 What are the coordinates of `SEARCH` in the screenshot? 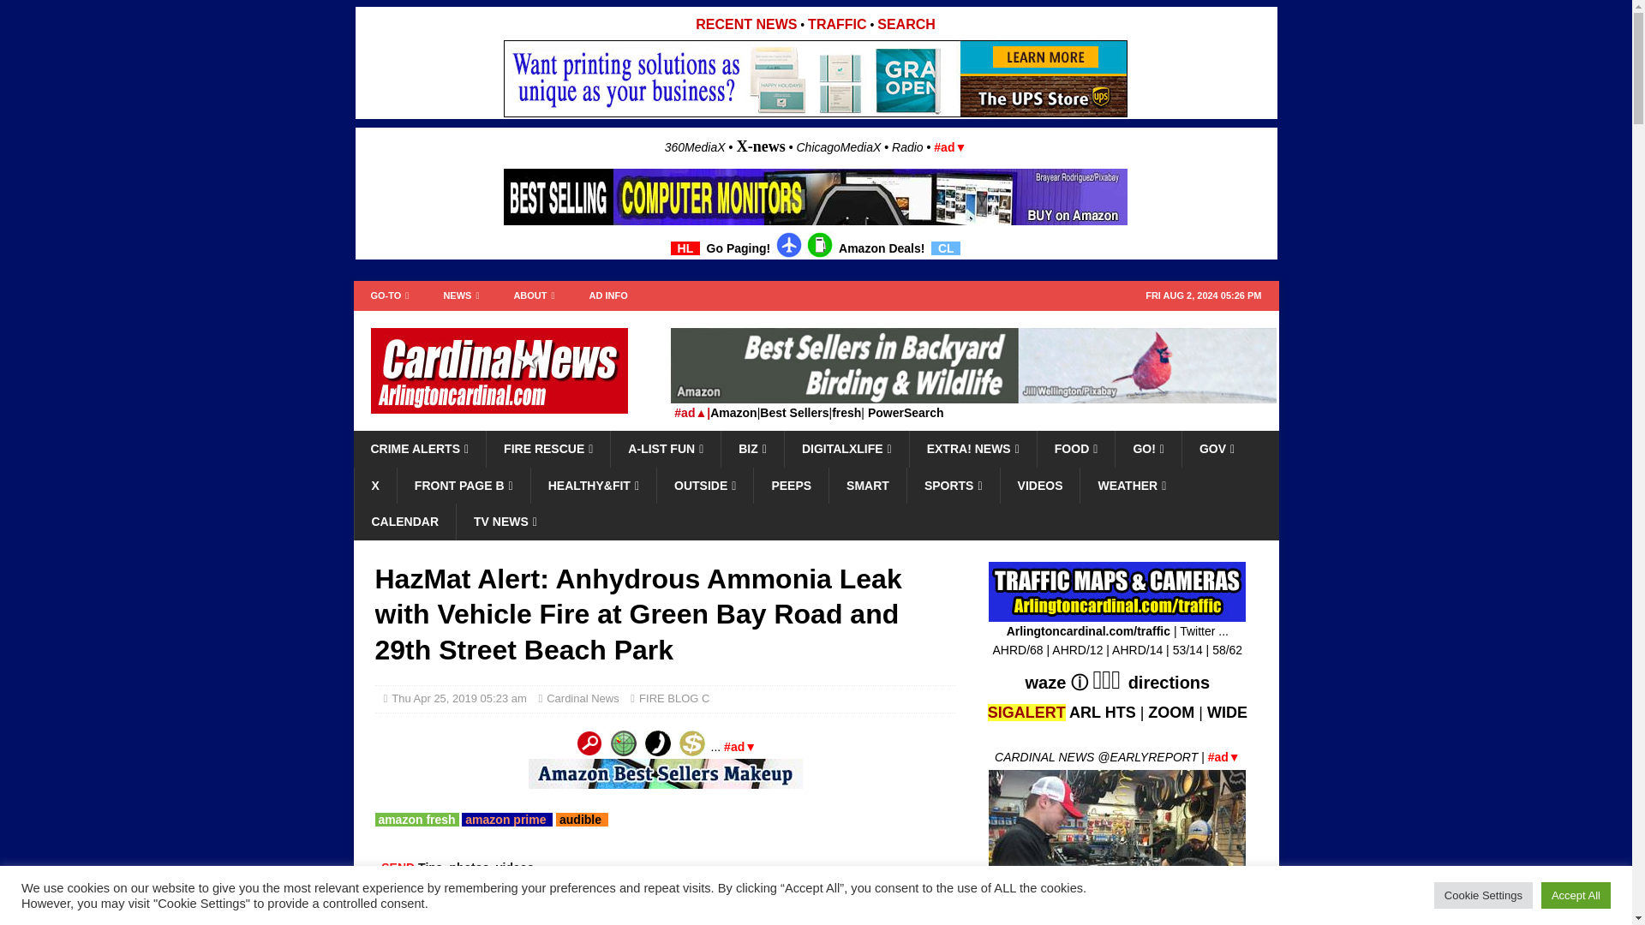 It's located at (906, 24).